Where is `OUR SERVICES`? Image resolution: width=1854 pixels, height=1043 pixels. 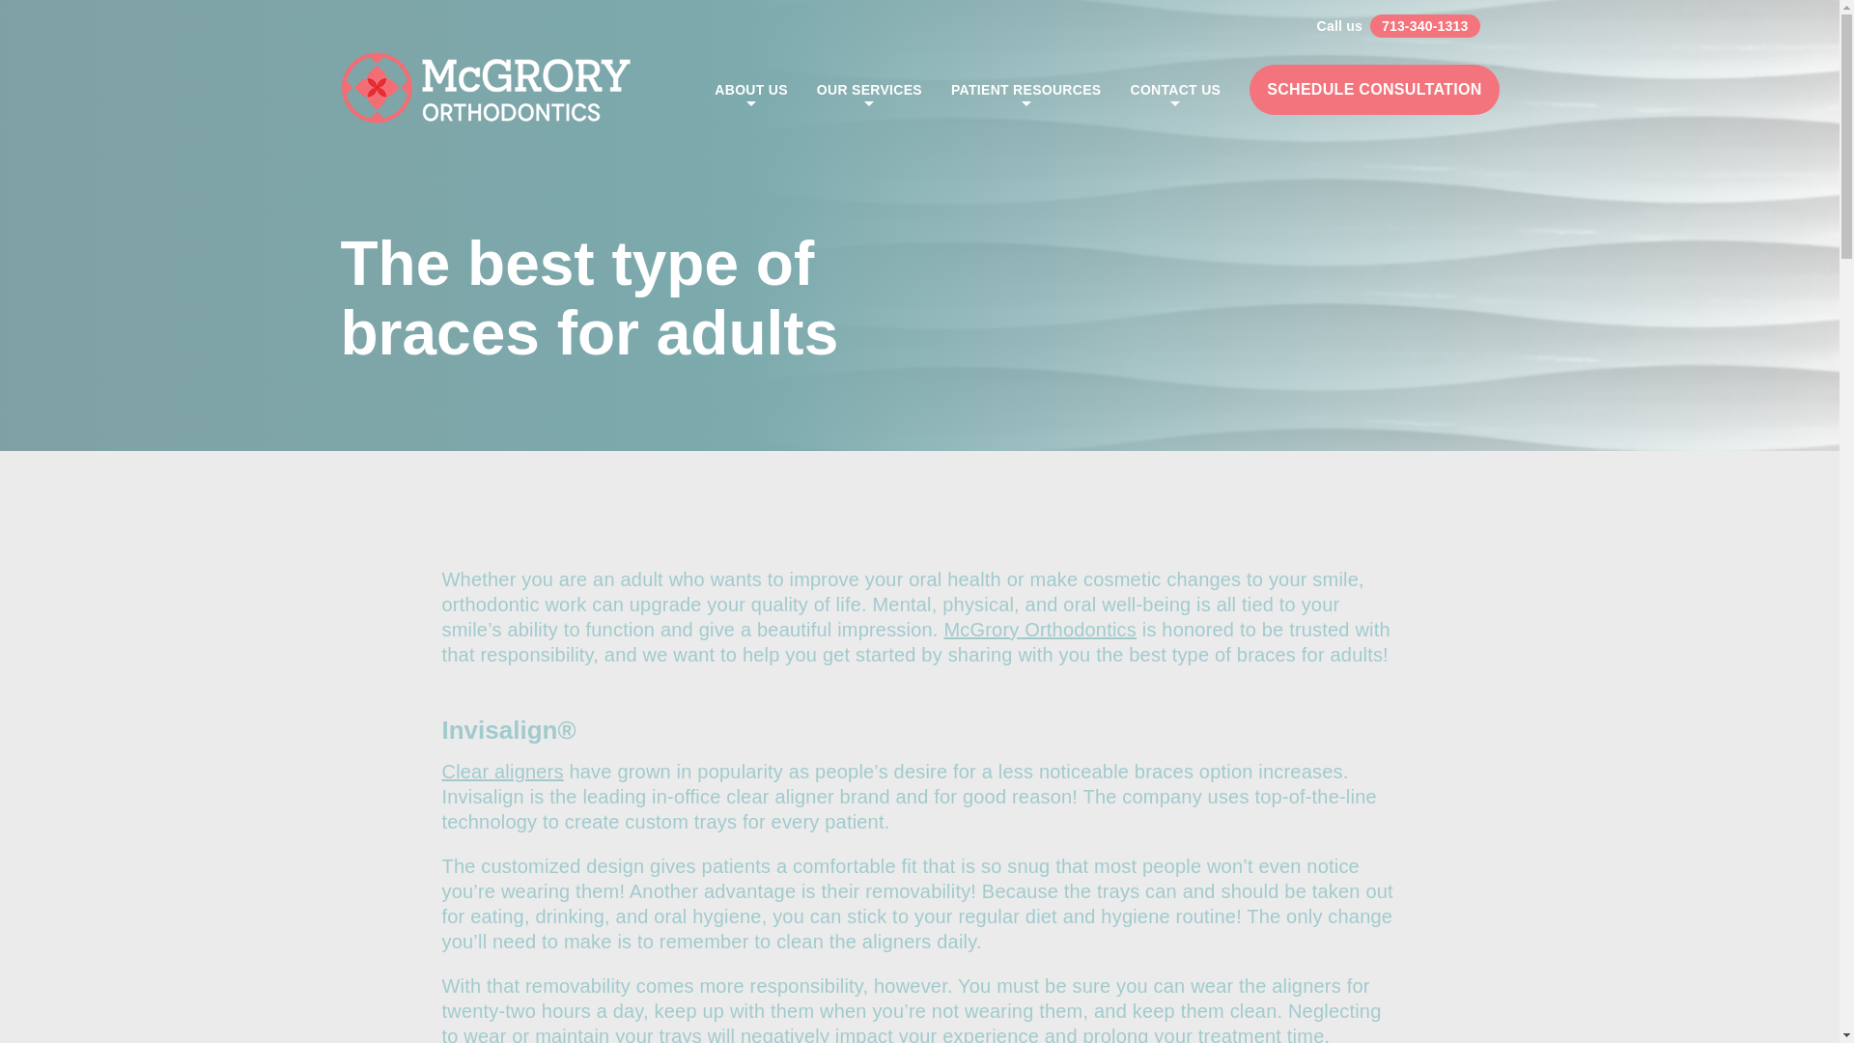 OUR SERVICES is located at coordinates (869, 89).